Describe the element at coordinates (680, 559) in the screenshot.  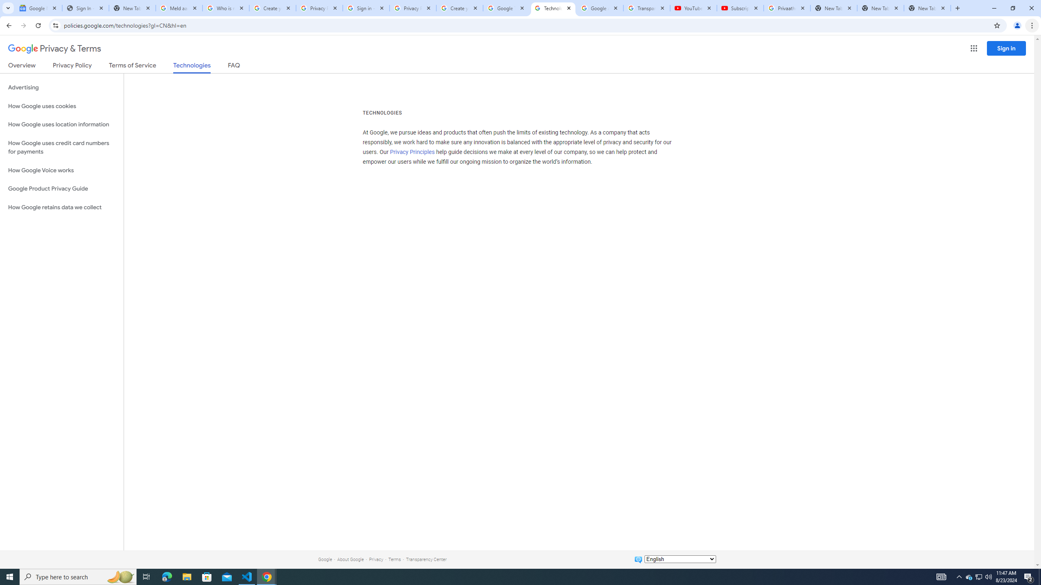
I see `Change language:` at that location.